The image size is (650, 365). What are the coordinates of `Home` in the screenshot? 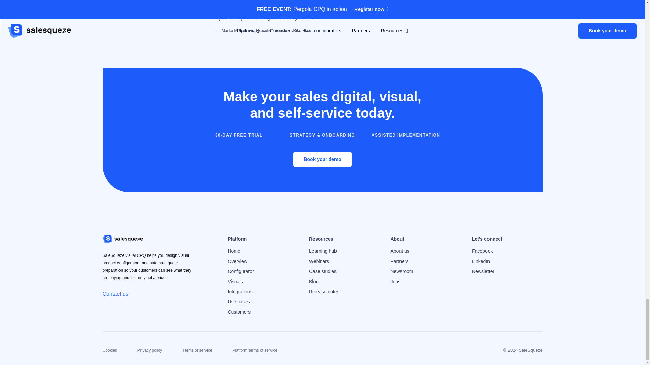 It's located at (234, 251).